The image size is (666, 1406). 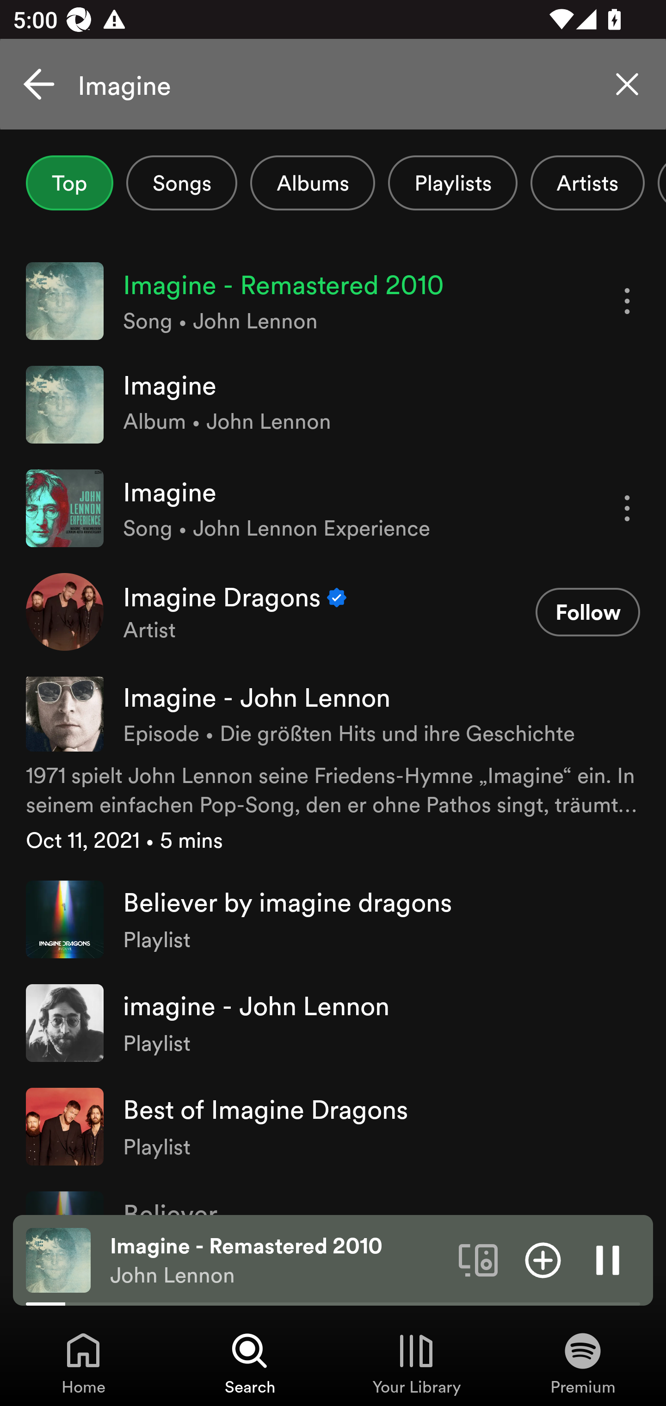 I want to click on Pause, so click(x=608, y=1259).